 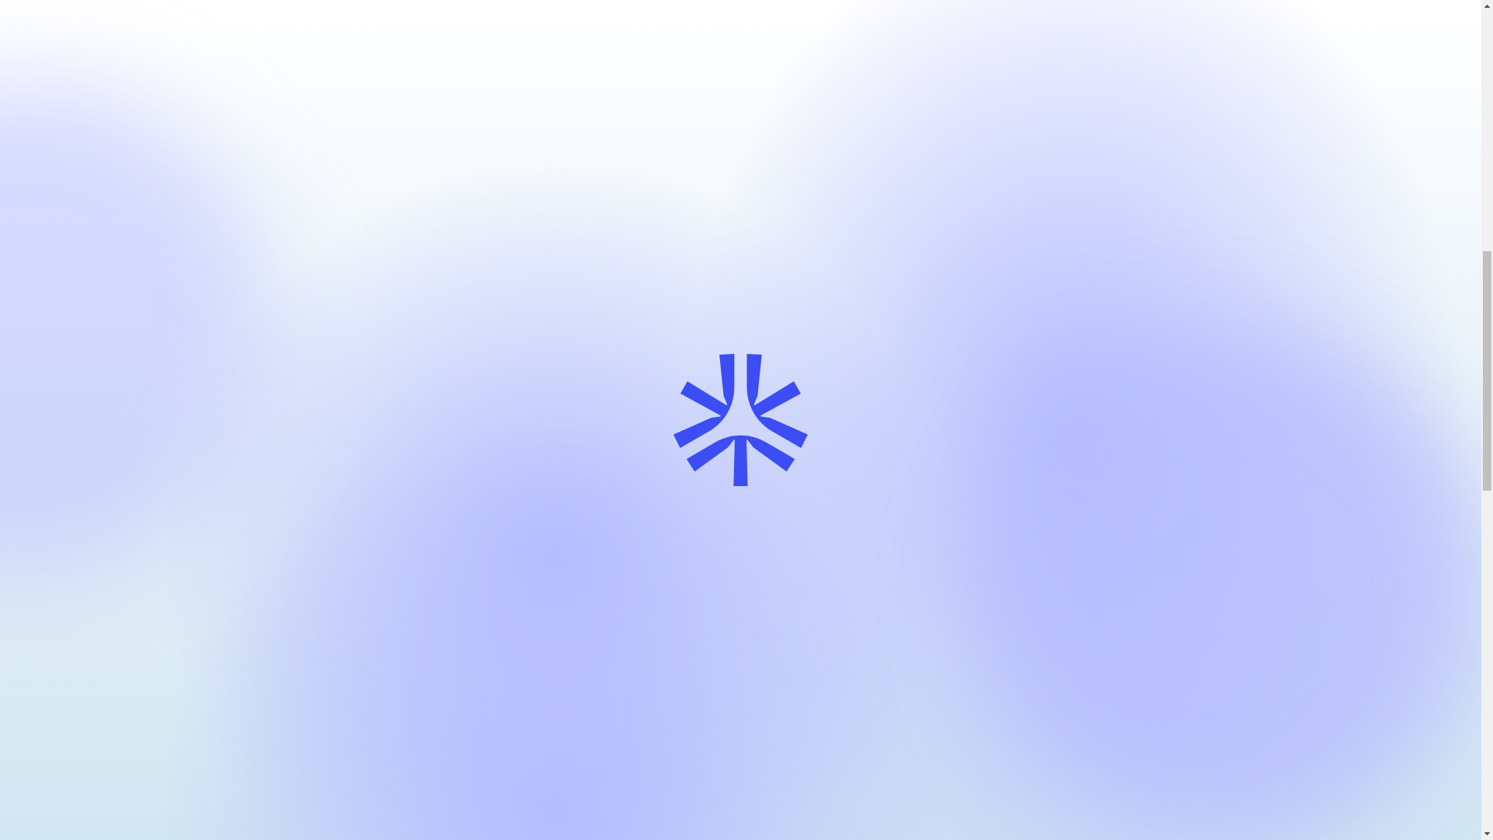 What do you see at coordinates (1113, 689) in the screenshot?
I see `Share on X` at bounding box center [1113, 689].